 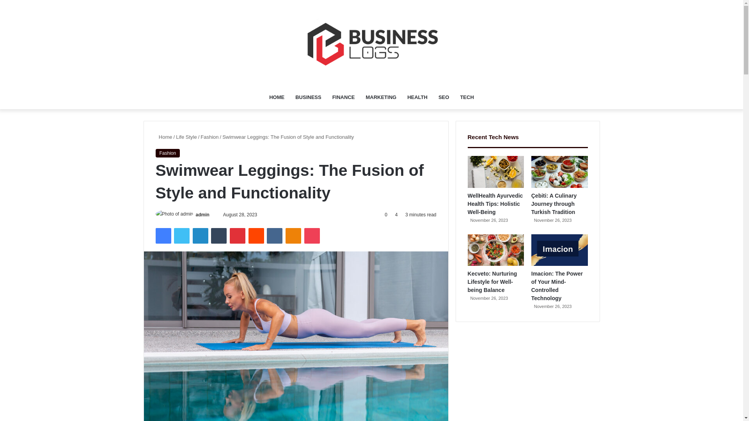 What do you see at coordinates (163, 137) in the screenshot?
I see `Home` at bounding box center [163, 137].